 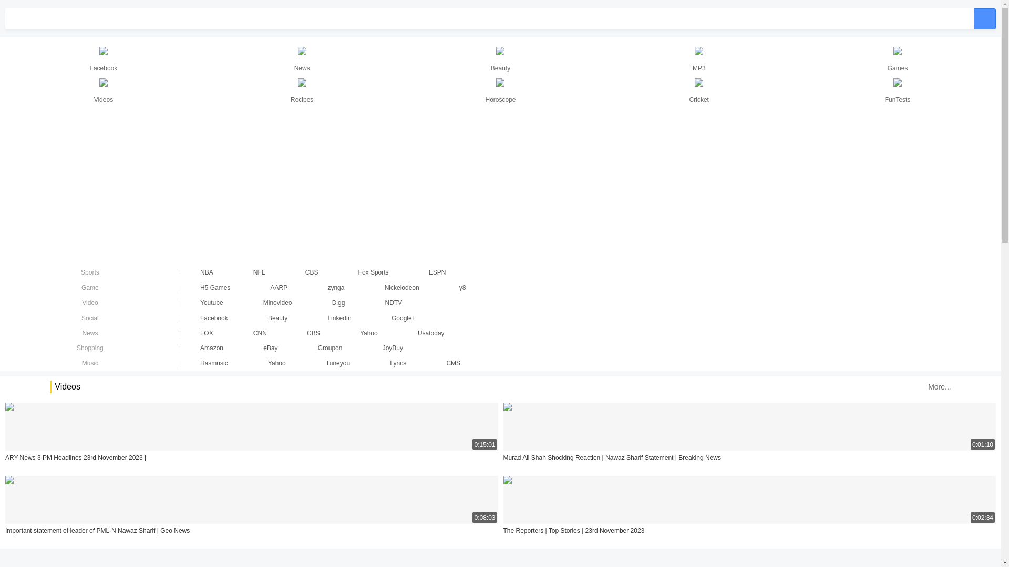 I want to click on 0:02:34
The Reporters | Top Stories | 23rd November 2023, so click(x=749, y=509).